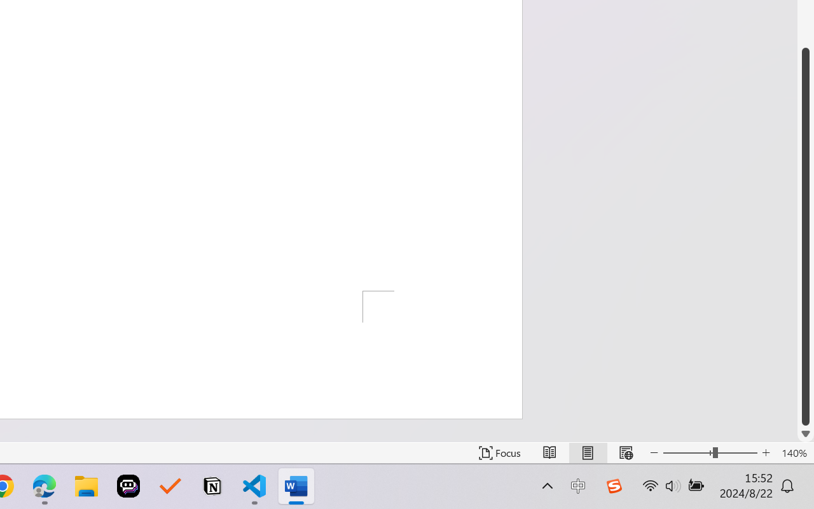 The width and height of the screenshot is (814, 509). What do you see at coordinates (687, 453) in the screenshot?
I see `Zoom Out` at bounding box center [687, 453].